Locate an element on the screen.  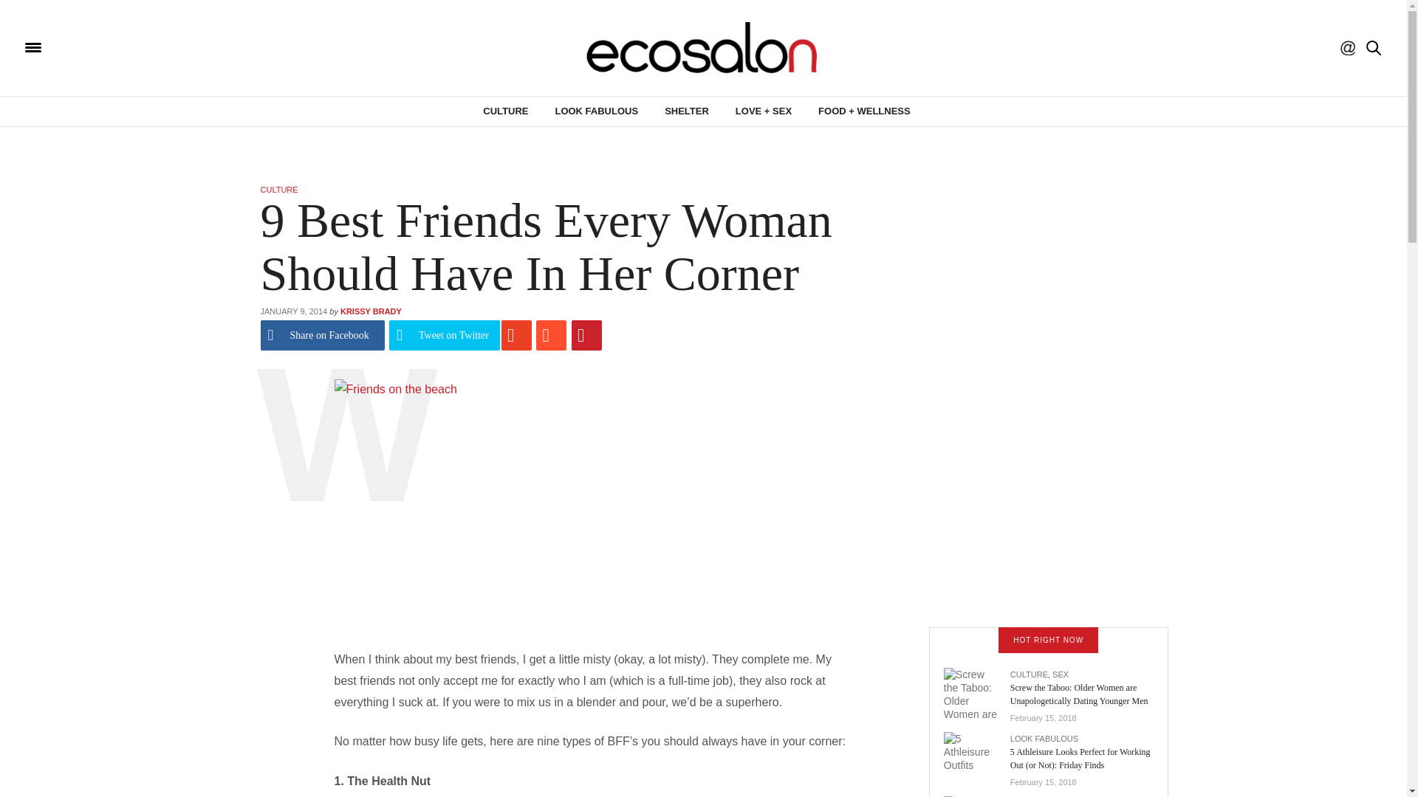
EcoSalon is located at coordinates (121, 47).